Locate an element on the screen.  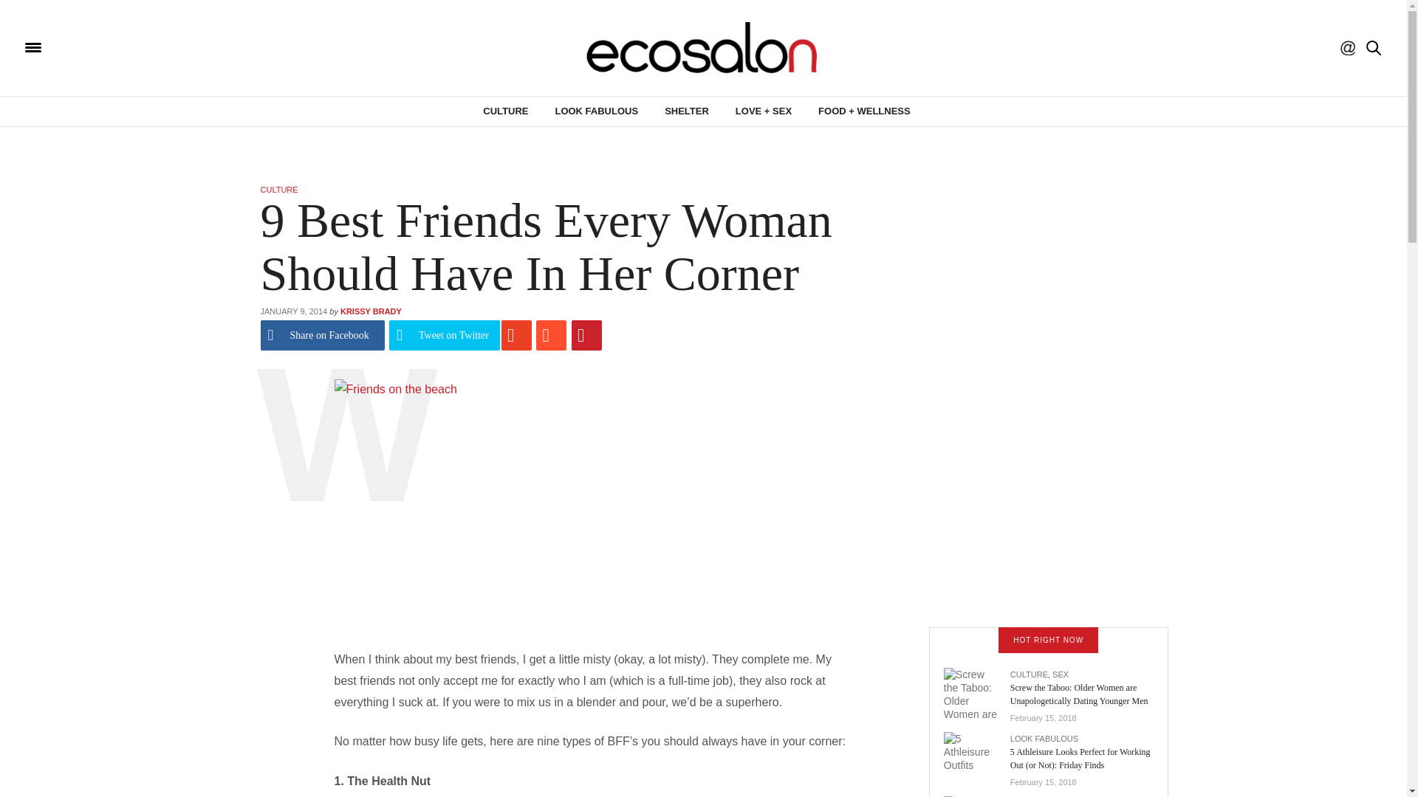
EcoSalon is located at coordinates (121, 47).